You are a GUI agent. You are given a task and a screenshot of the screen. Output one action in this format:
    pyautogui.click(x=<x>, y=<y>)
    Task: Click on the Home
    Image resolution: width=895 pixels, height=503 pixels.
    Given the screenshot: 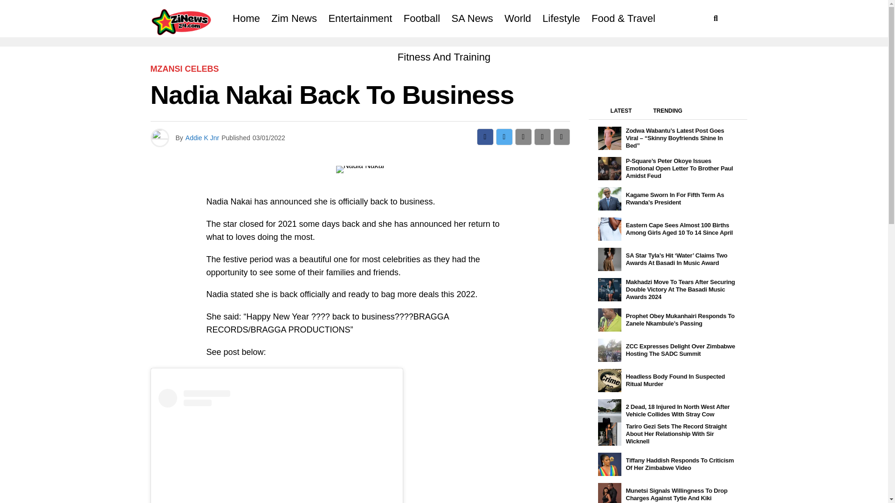 What is the action you would take?
    pyautogui.click(x=246, y=19)
    